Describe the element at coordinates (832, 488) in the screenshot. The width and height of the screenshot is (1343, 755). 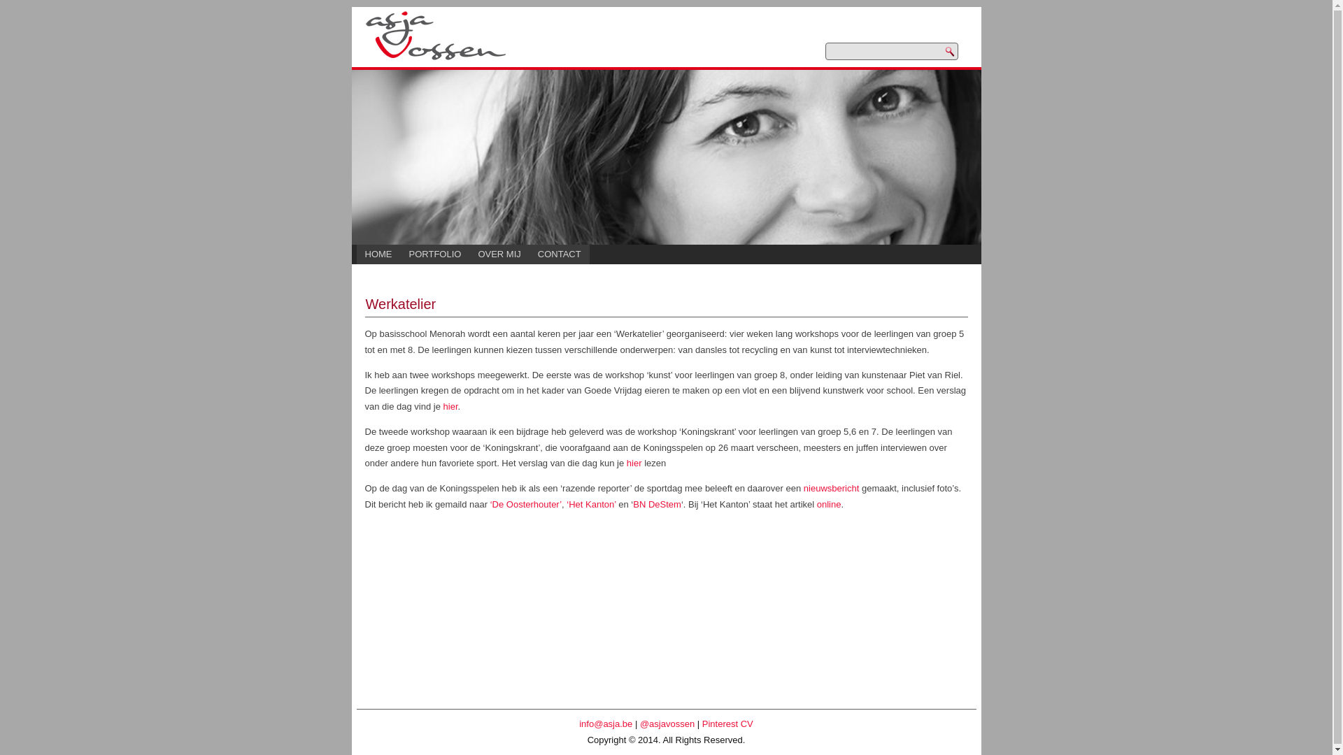
I see `nieuwsbericht` at that location.